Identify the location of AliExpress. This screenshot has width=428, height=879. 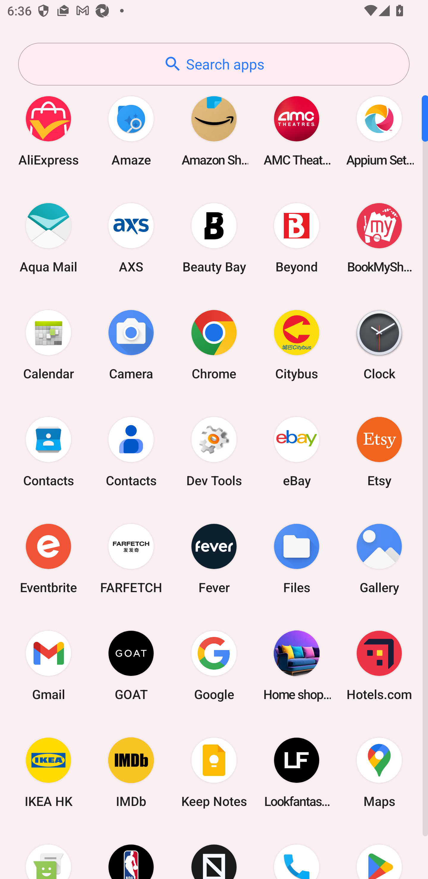
(48, 131).